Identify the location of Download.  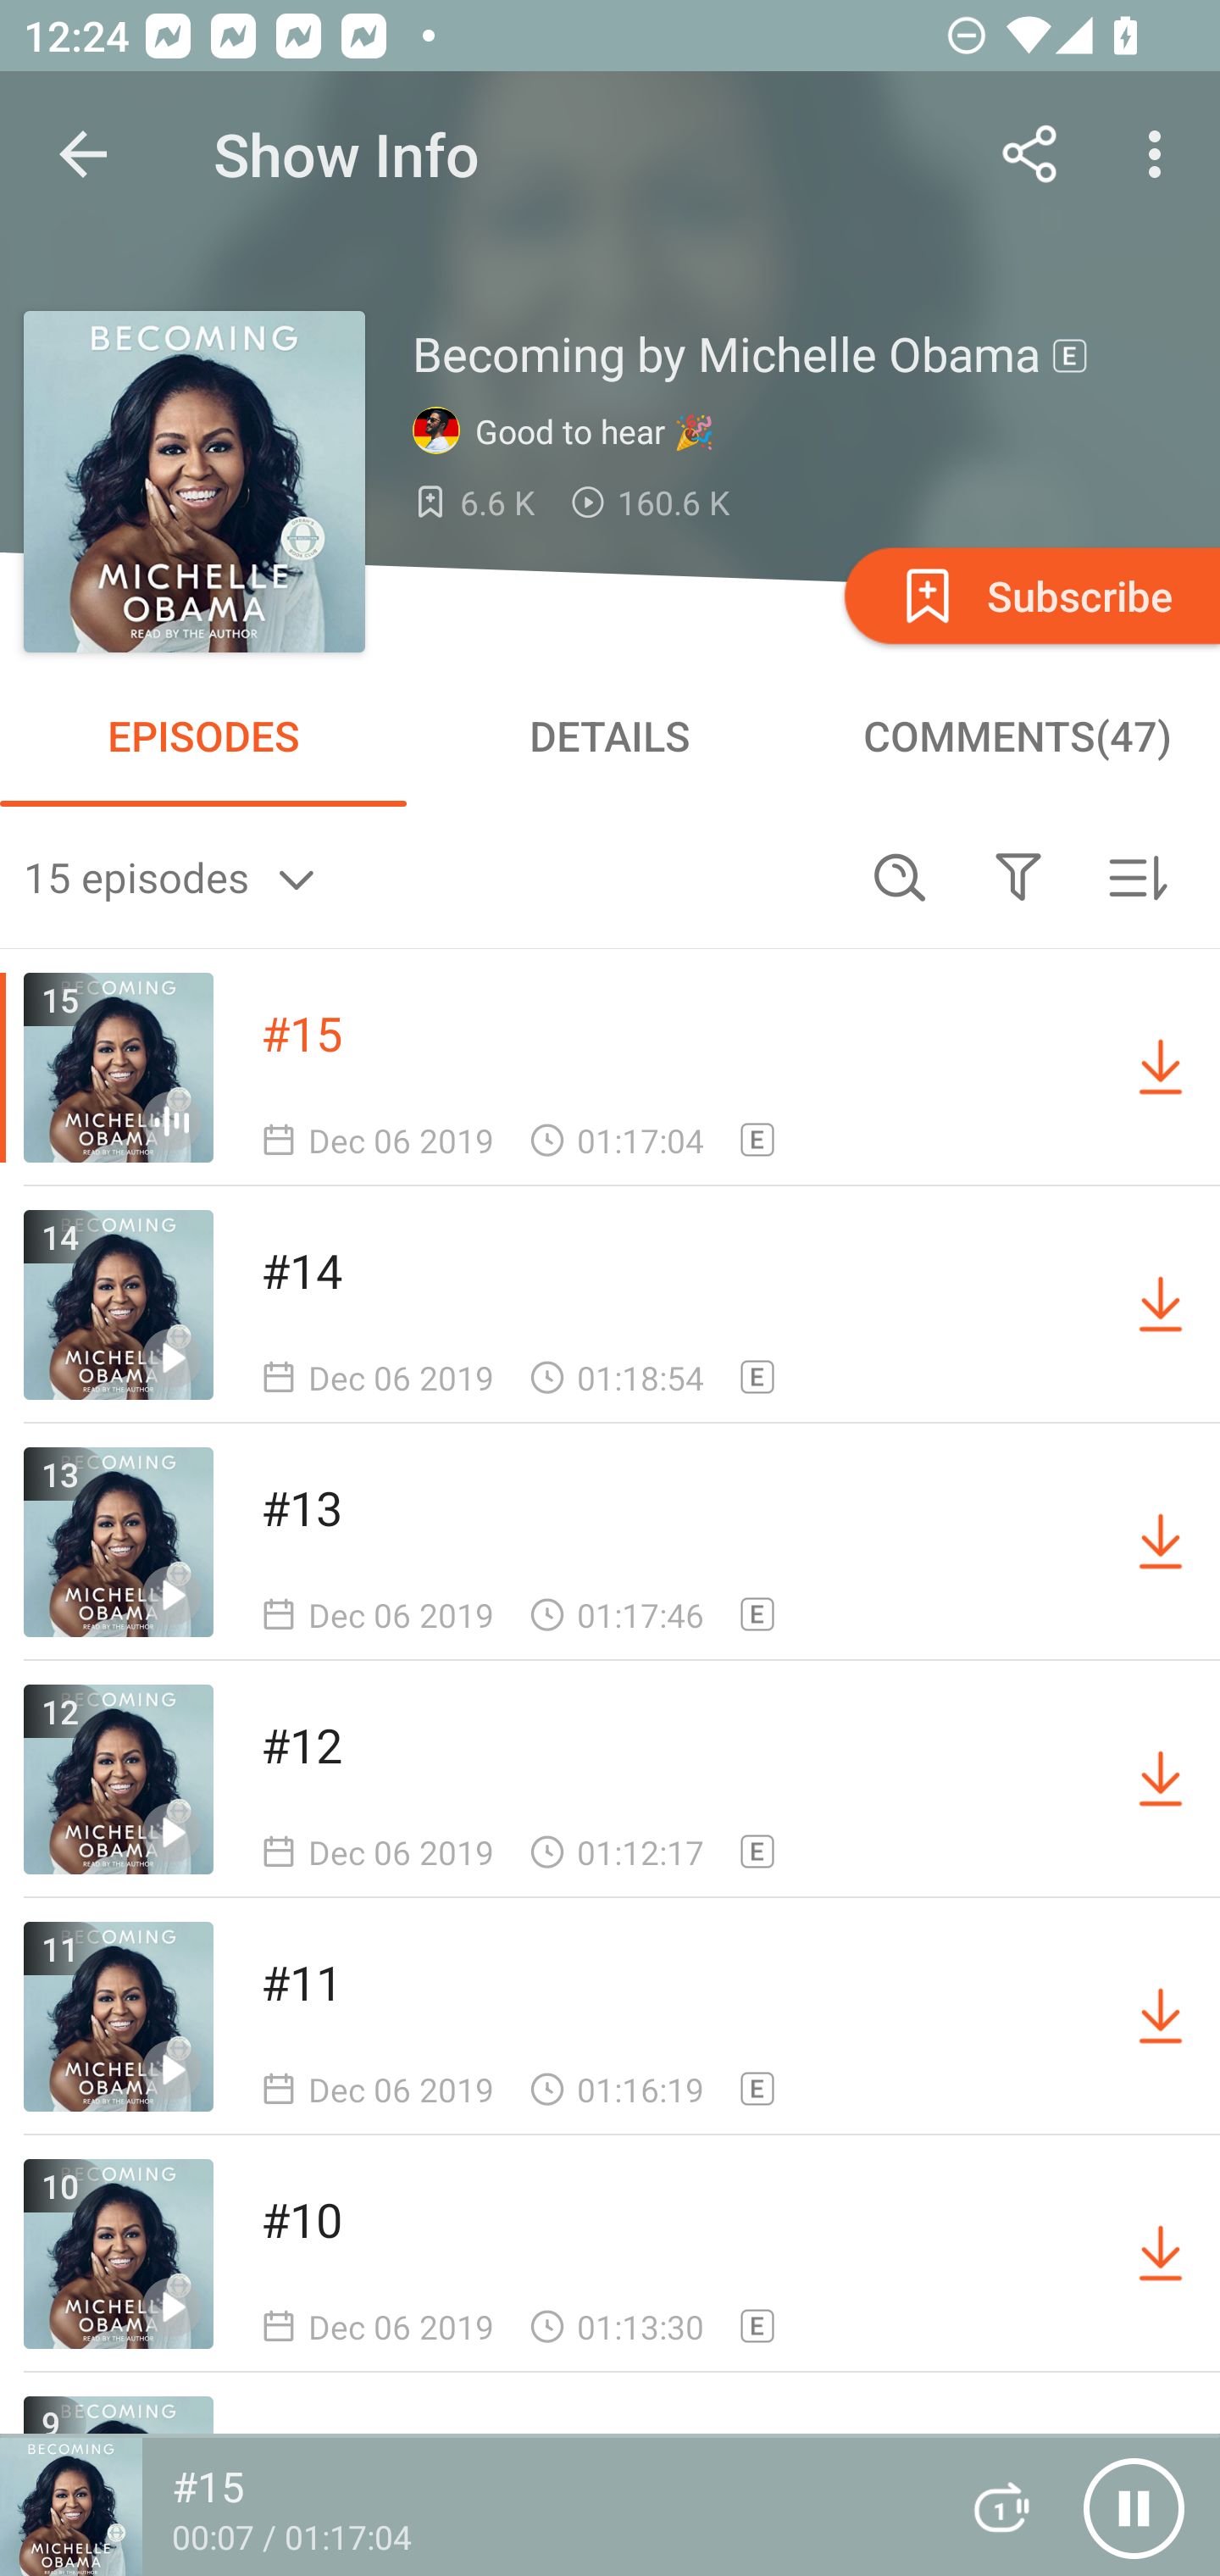
(1161, 2254).